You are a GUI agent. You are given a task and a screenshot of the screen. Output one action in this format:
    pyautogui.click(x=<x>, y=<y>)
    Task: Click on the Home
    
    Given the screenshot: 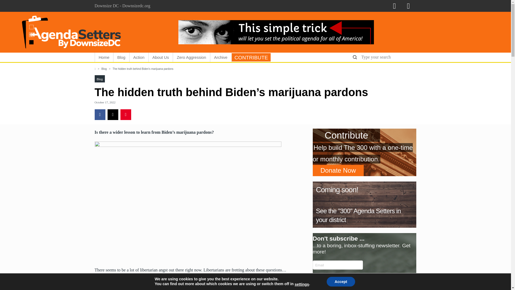 What is the action you would take?
    pyautogui.click(x=104, y=57)
    